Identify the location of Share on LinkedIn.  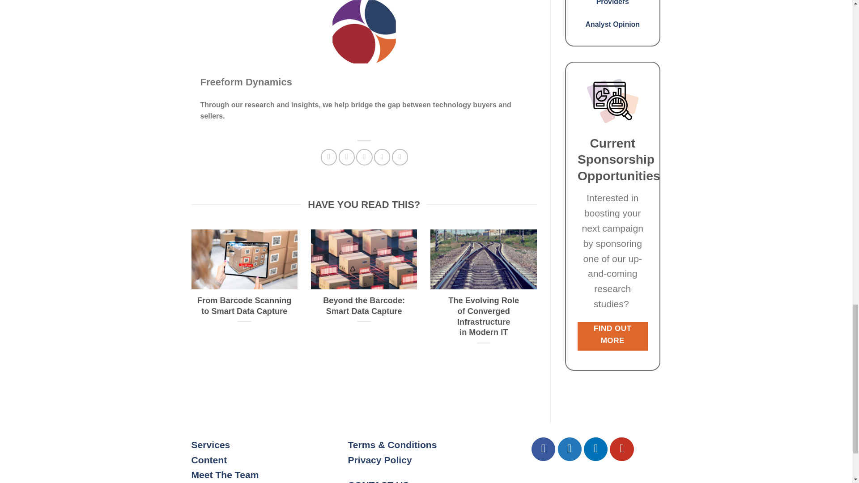
(400, 157).